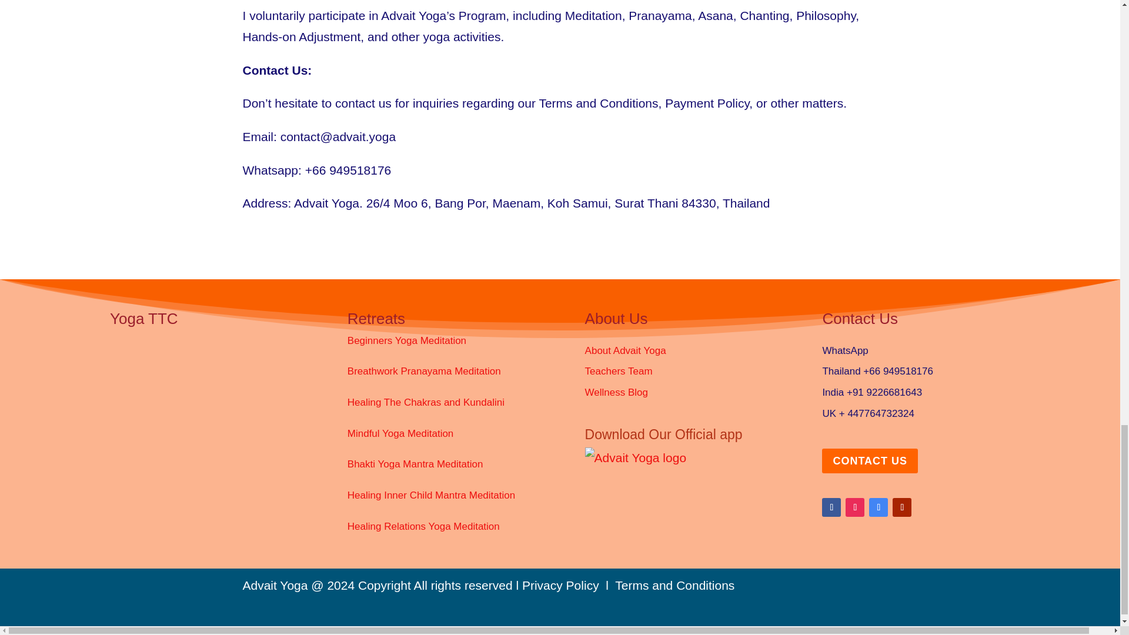 This screenshot has height=635, width=1129. Describe the element at coordinates (426, 402) in the screenshot. I see `Healing The Chakras and Kundalini` at that location.